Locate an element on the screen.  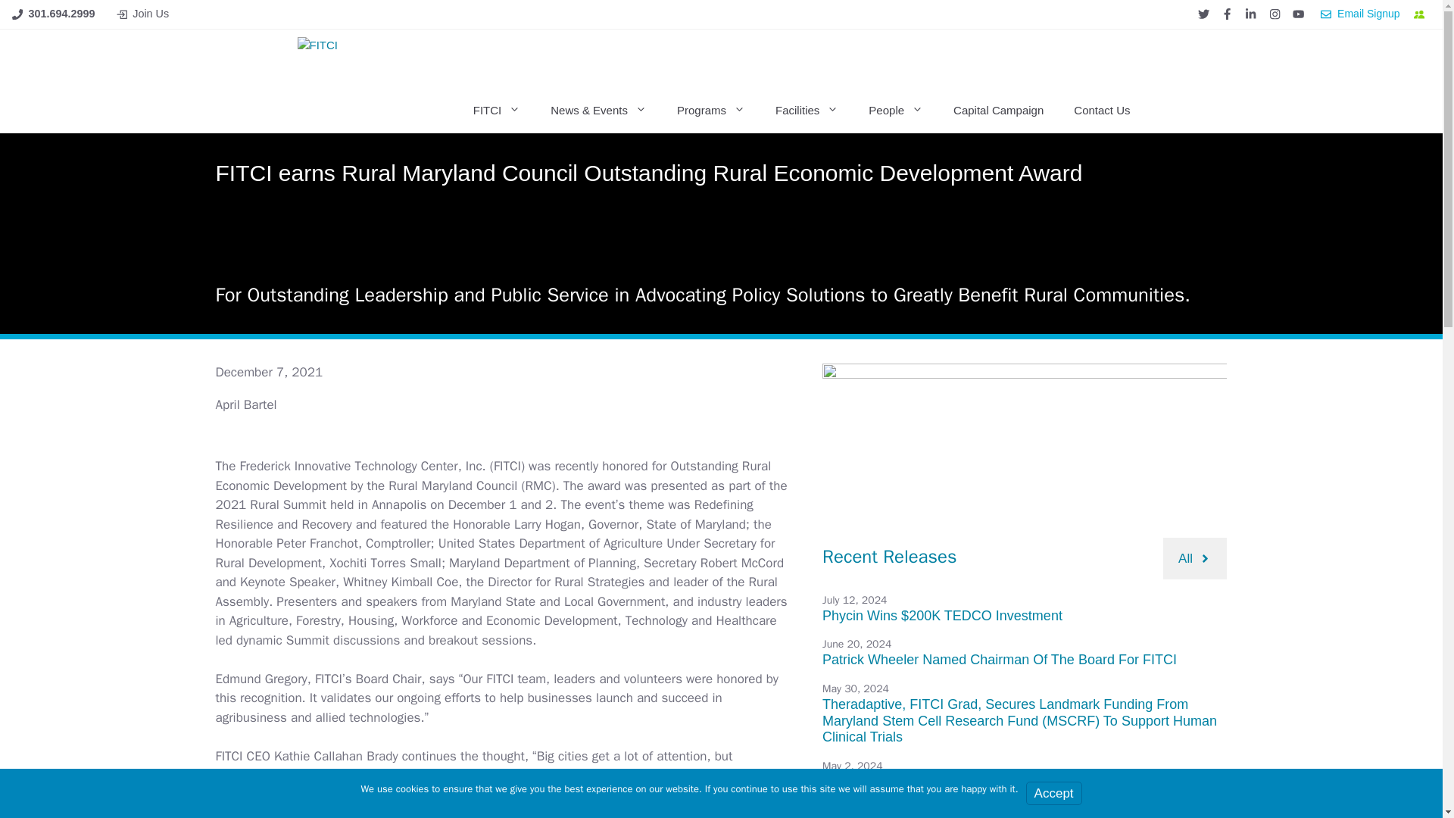
Programs is located at coordinates (710, 111).